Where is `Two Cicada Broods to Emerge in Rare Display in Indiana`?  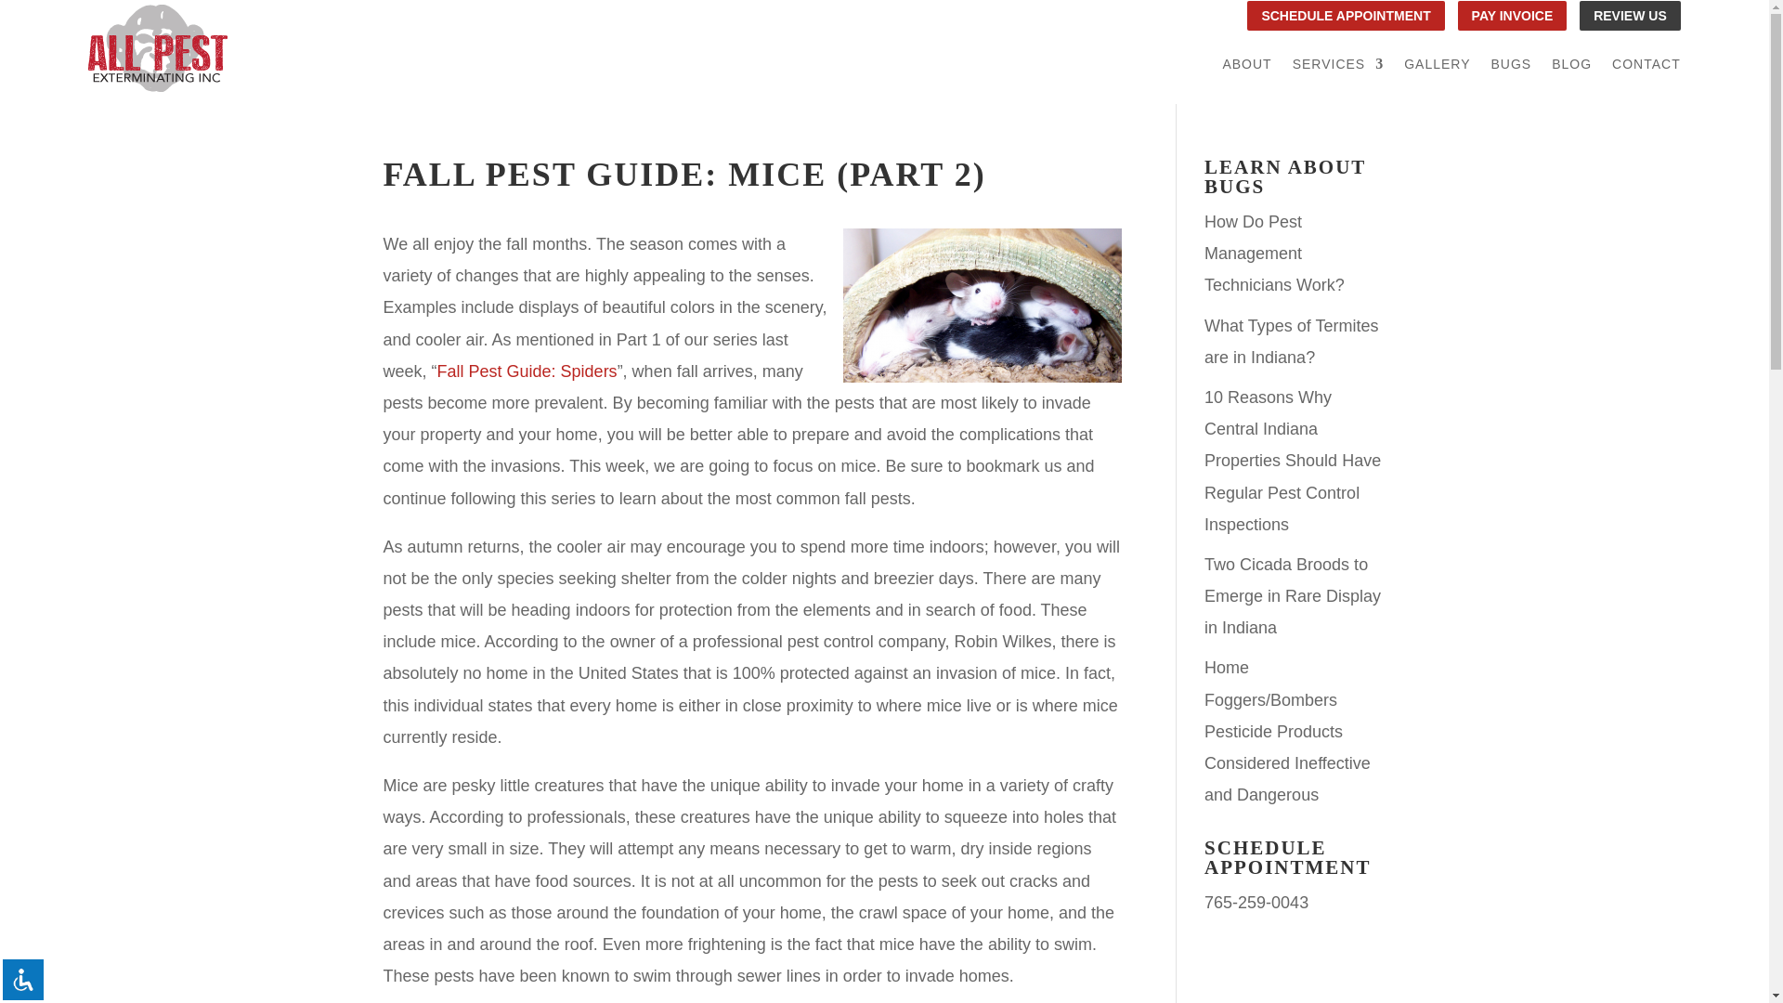
Two Cicada Broods to Emerge in Rare Display in Indiana is located at coordinates (1293, 596).